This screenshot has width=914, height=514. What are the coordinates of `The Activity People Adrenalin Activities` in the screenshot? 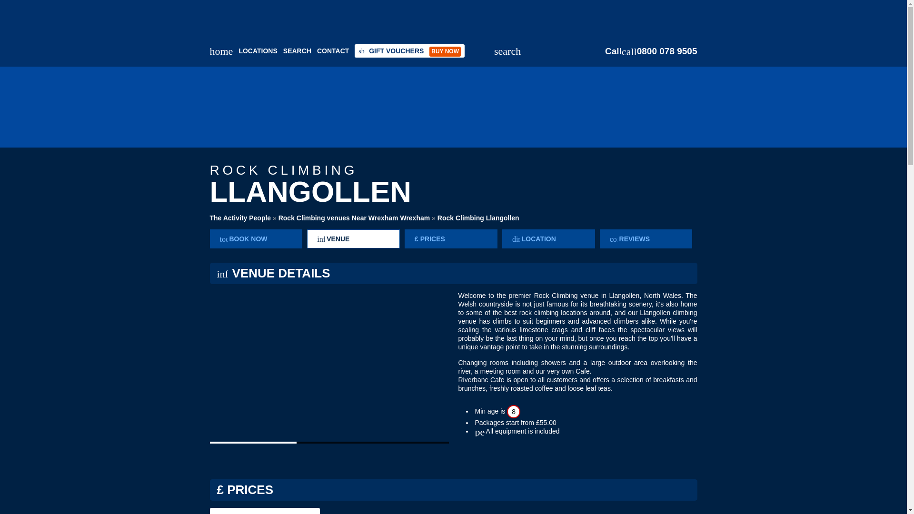 It's located at (368, 107).